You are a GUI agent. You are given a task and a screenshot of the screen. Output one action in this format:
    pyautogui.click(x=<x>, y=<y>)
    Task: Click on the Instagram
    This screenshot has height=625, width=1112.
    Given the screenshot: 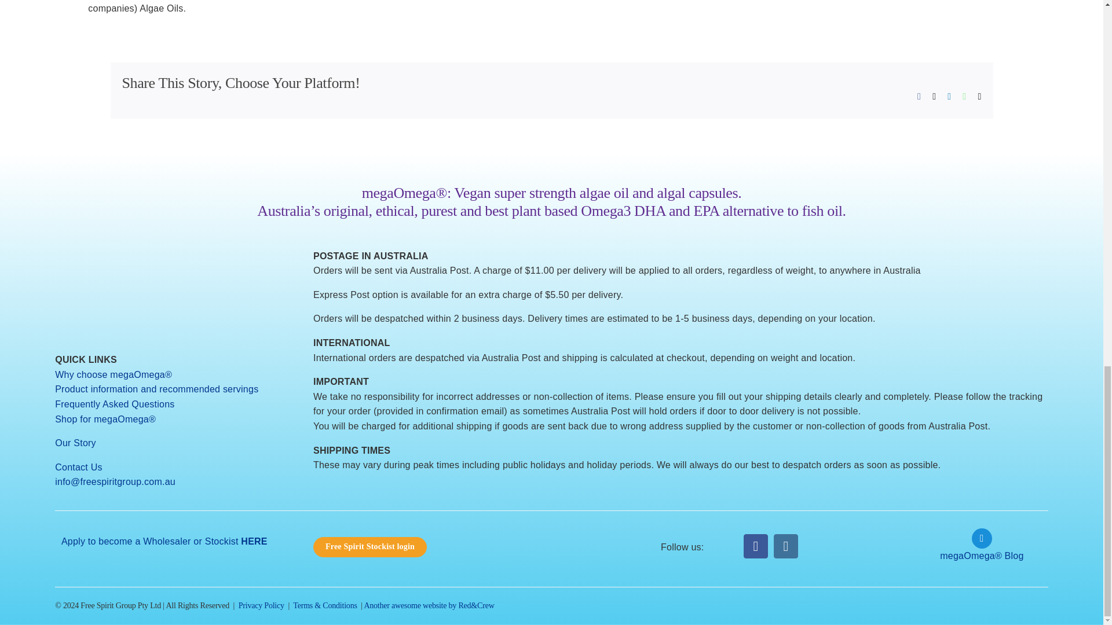 What is the action you would take?
    pyautogui.click(x=786, y=546)
    